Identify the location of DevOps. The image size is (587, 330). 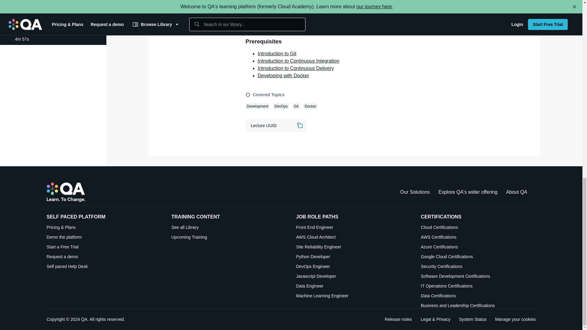
(281, 106).